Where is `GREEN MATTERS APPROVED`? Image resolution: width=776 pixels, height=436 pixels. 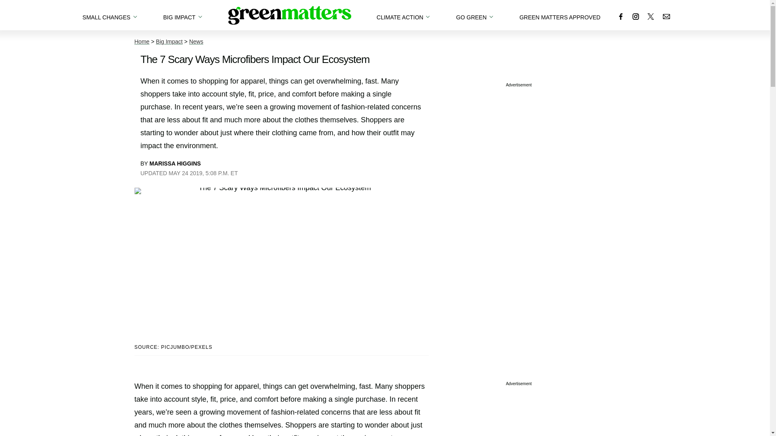
GREEN MATTERS APPROVED is located at coordinates (559, 15).